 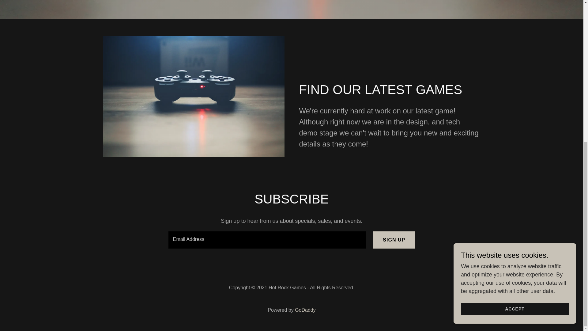 I want to click on SIGN UP, so click(x=394, y=240).